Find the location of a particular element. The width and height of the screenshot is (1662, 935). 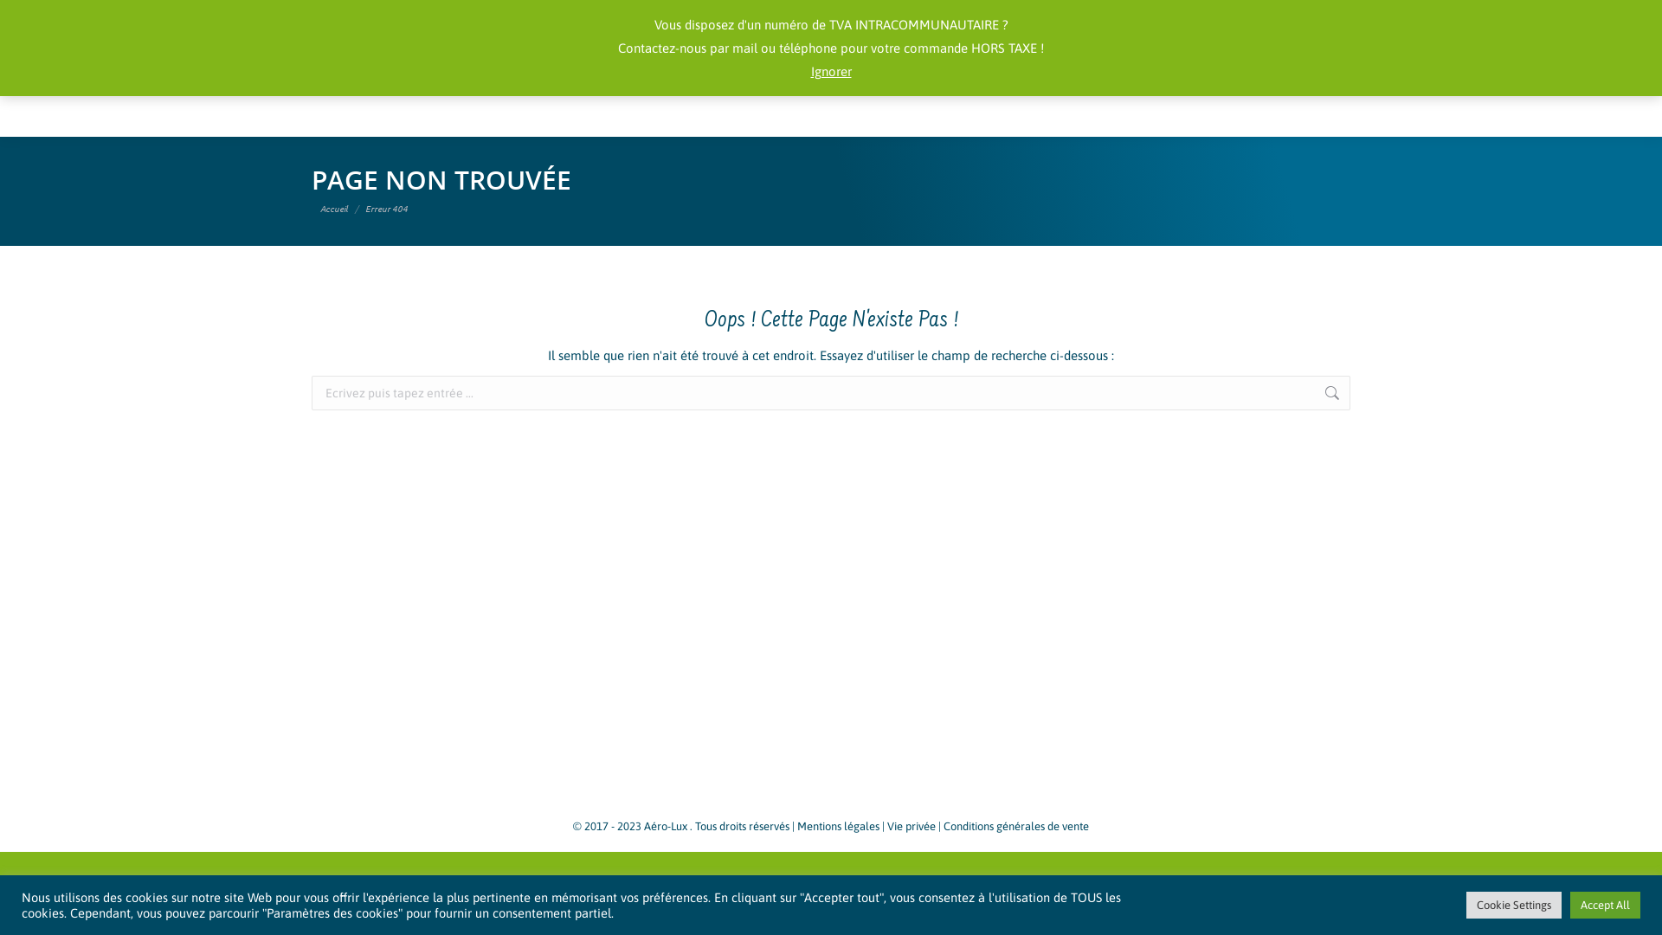

Cookie Settings is located at coordinates (1514, 906).